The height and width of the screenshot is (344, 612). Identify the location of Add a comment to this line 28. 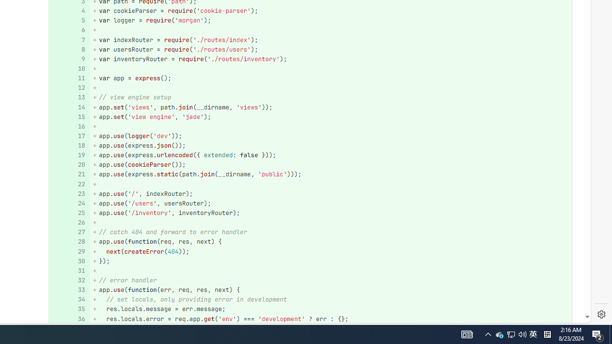
(69, 242).